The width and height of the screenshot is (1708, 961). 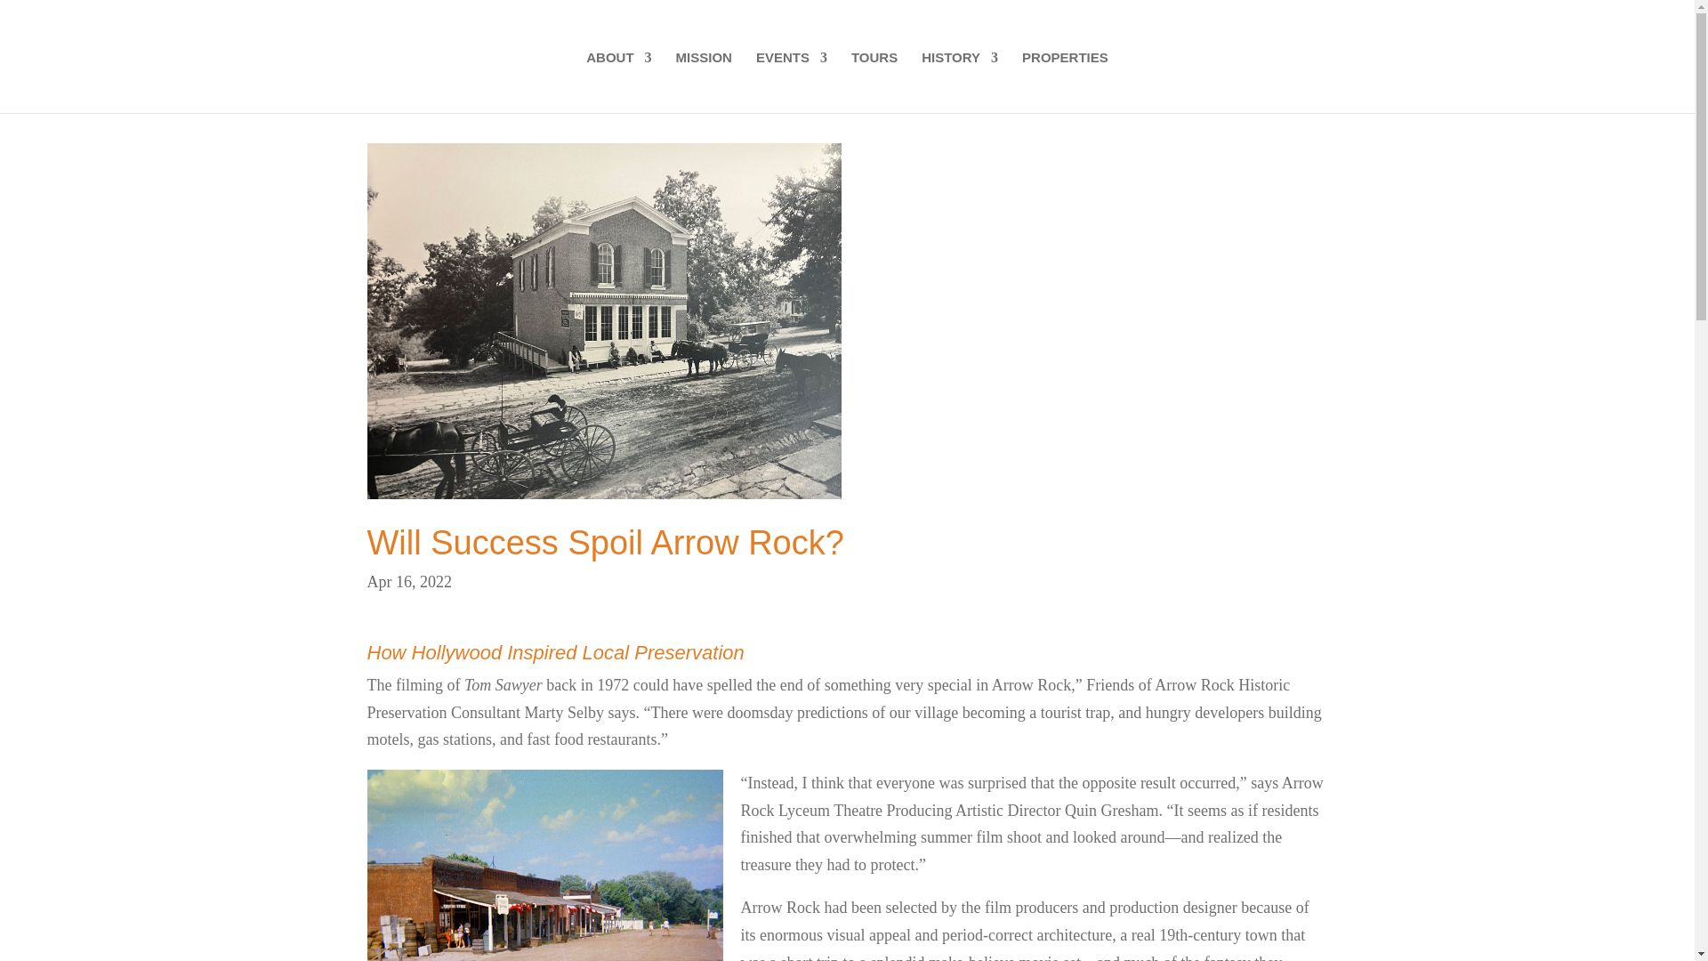 What do you see at coordinates (617, 82) in the screenshot?
I see `ABOUT` at bounding box center [617, 82].